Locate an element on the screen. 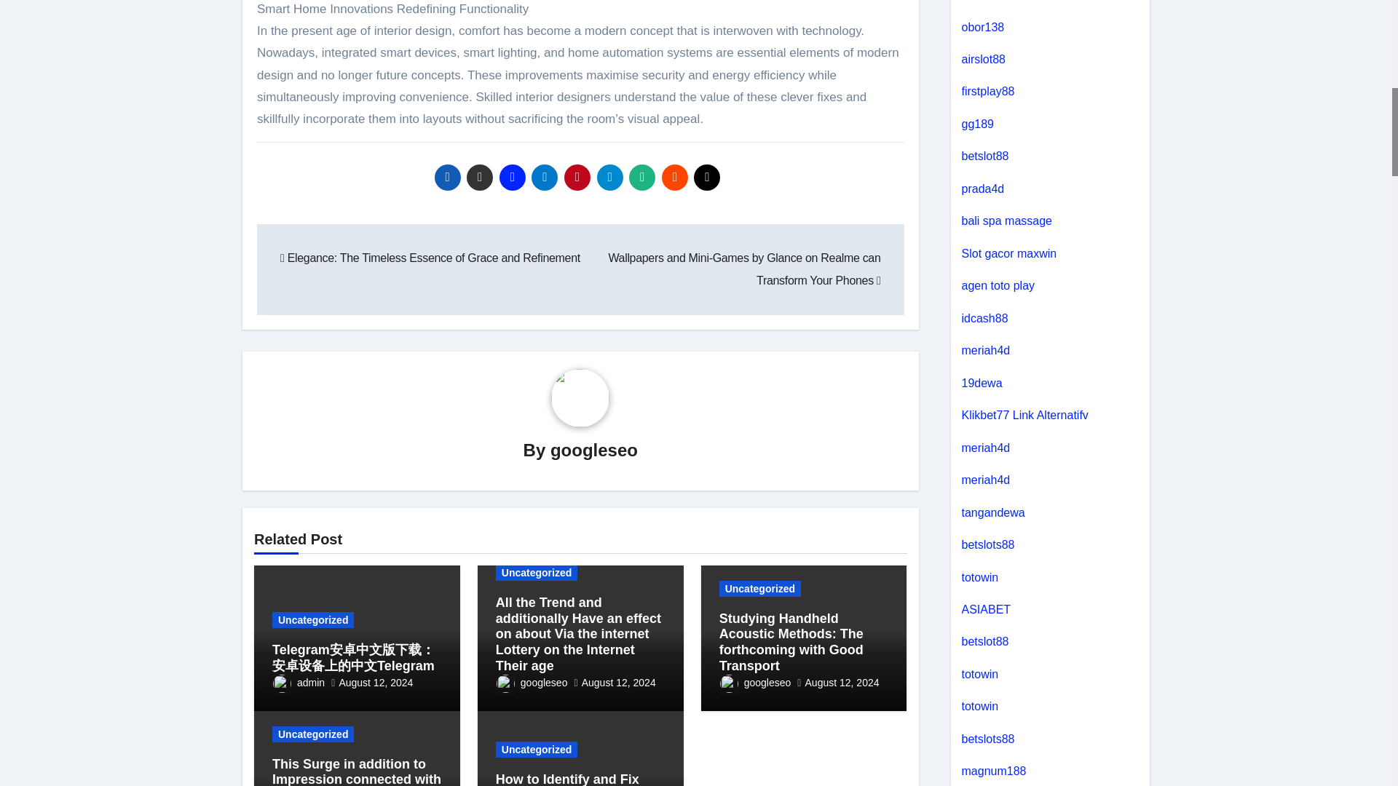 The width and height of the screenshot is (1398, 786). Uncategorized is located at coordinates (760, 588).